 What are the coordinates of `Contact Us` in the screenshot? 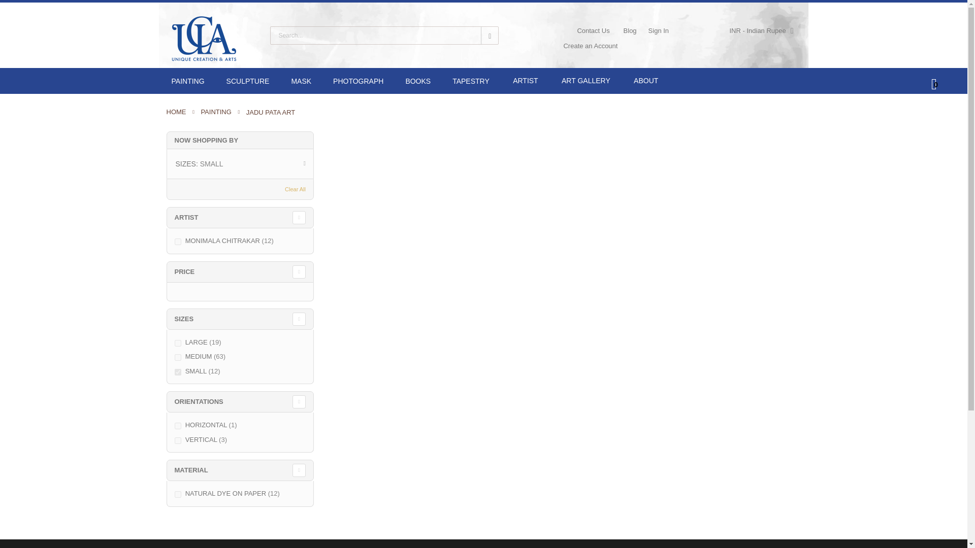 It's located at (593, 30).